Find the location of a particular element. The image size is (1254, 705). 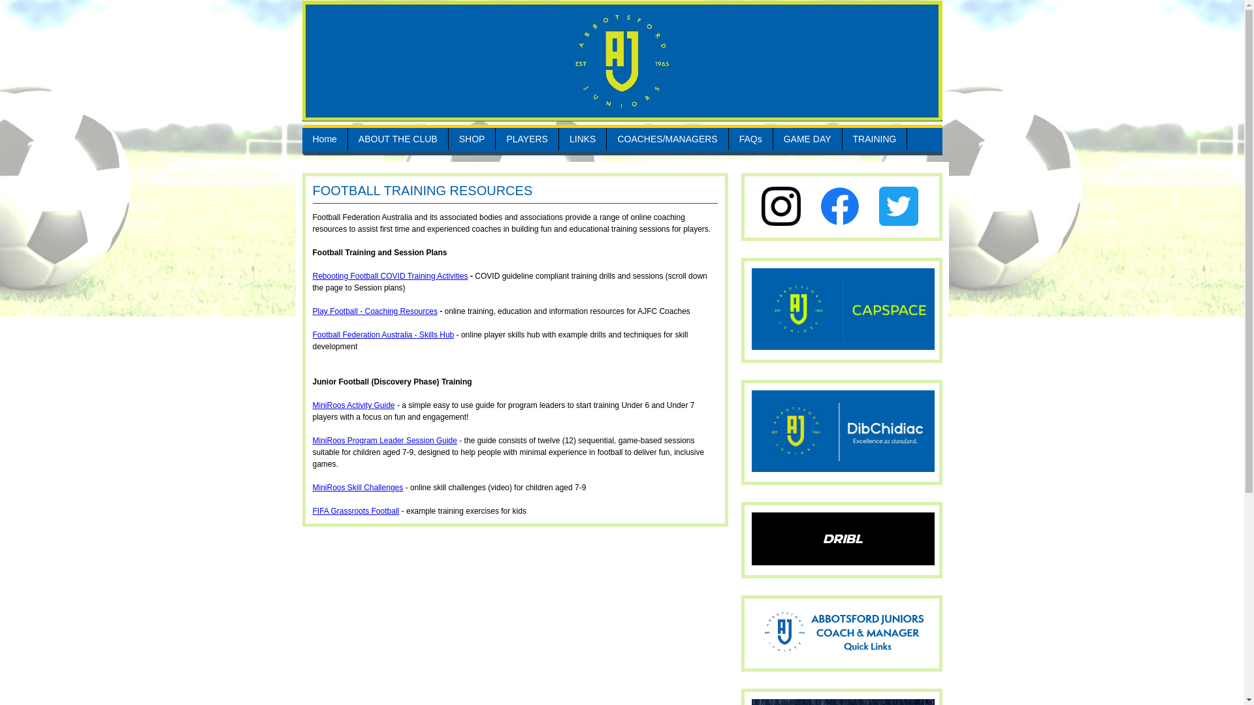

ABOUT THE CLUB is located at coordinates (398, 139).